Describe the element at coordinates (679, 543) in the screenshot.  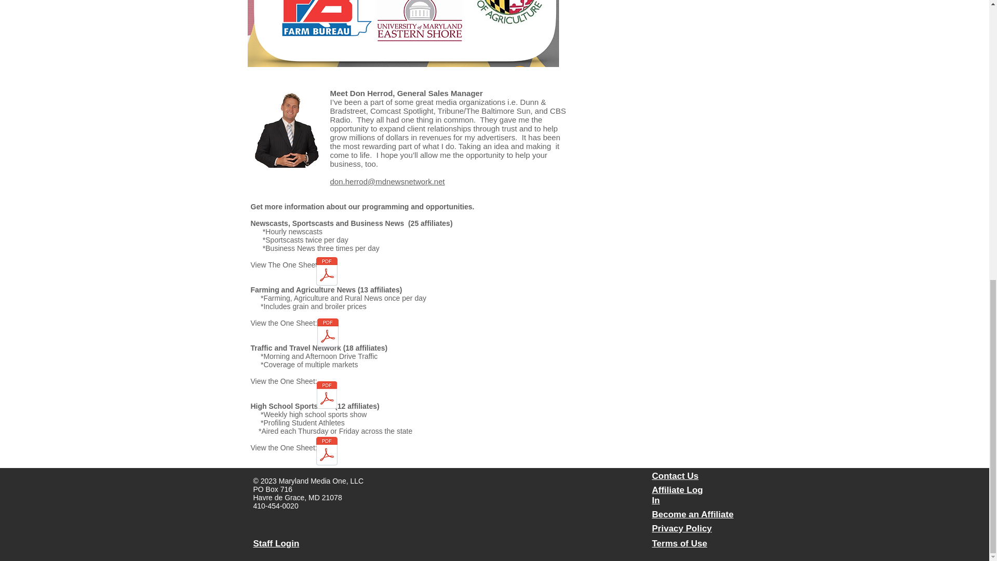
I see `Terms of Use` at that location.